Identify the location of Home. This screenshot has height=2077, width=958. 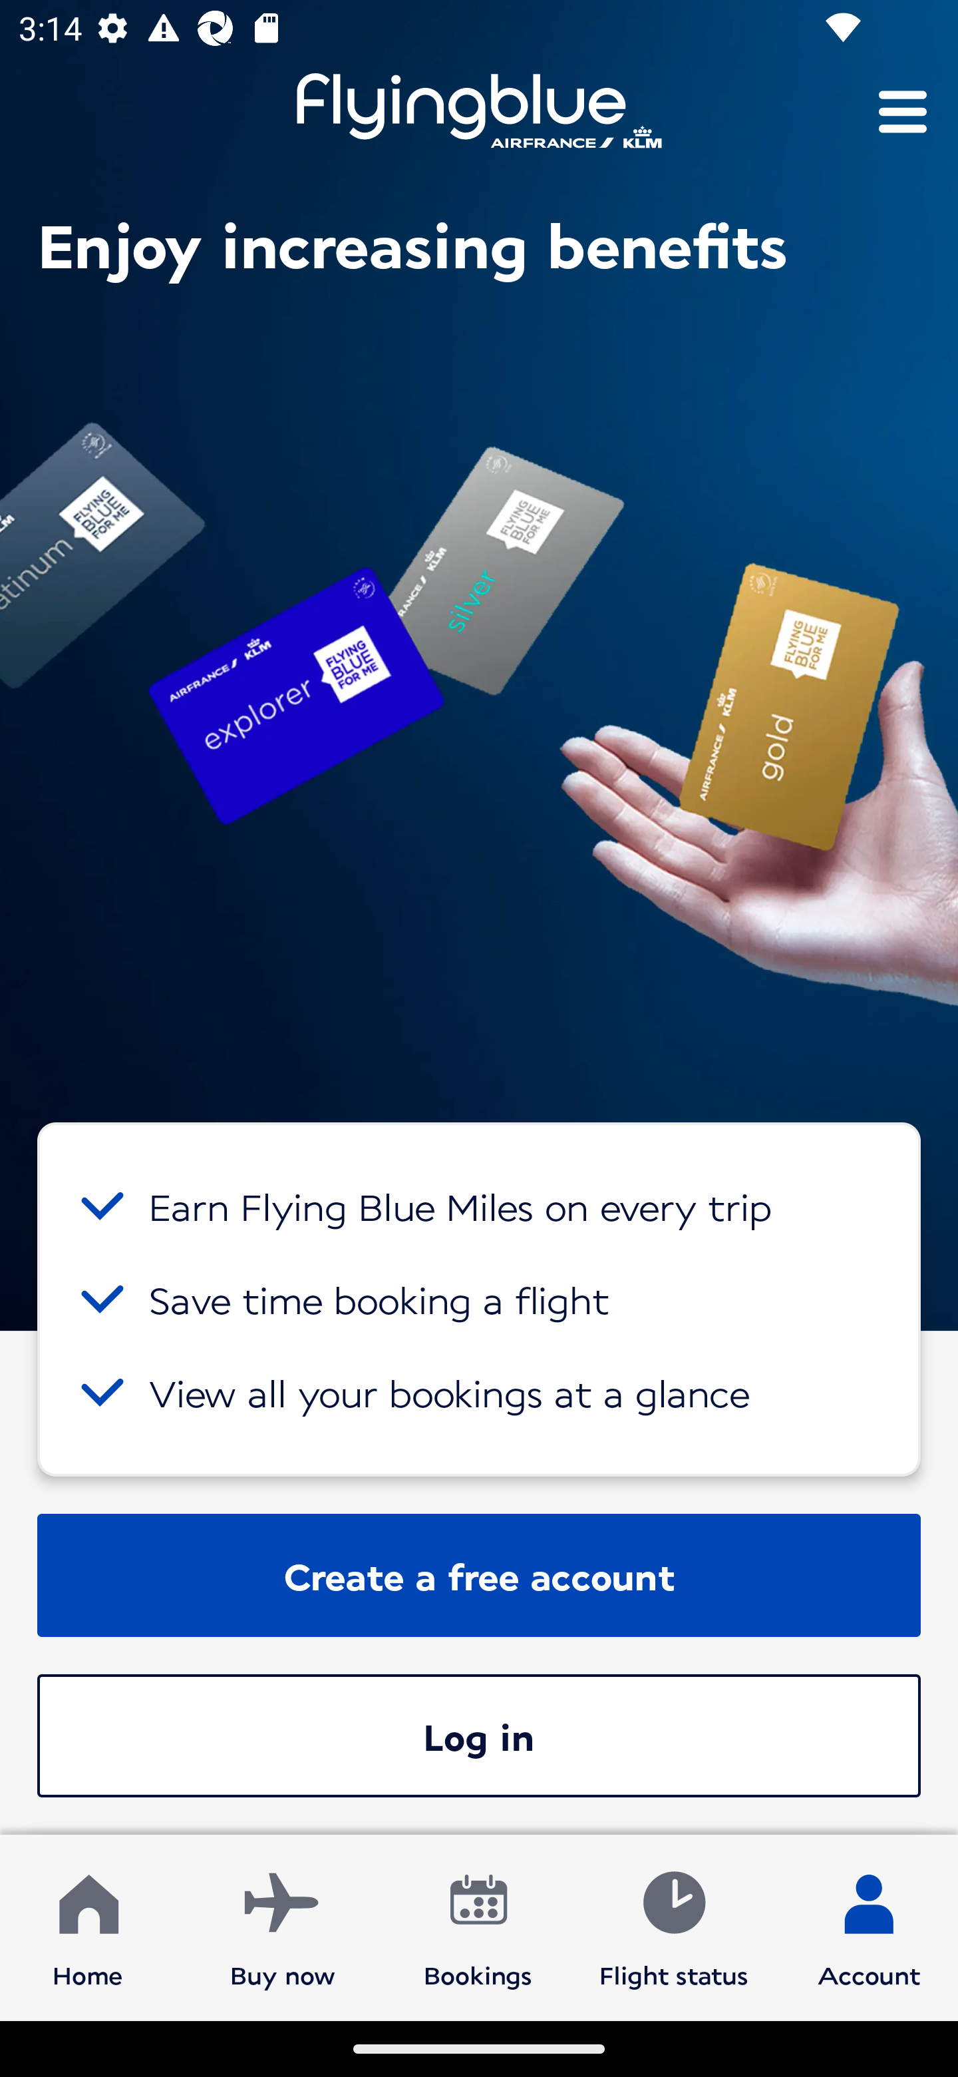
(88, 1927).